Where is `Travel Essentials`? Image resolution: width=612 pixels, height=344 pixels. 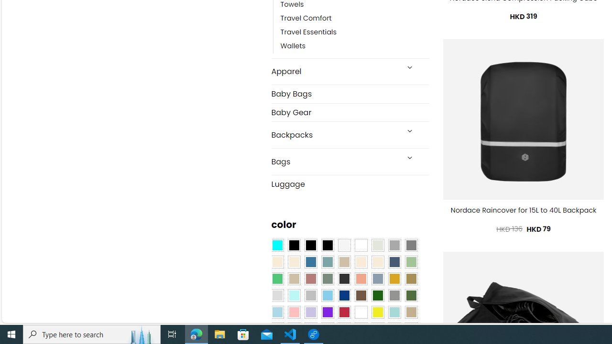
Travel Essentials is located at coordinates (355, 32).